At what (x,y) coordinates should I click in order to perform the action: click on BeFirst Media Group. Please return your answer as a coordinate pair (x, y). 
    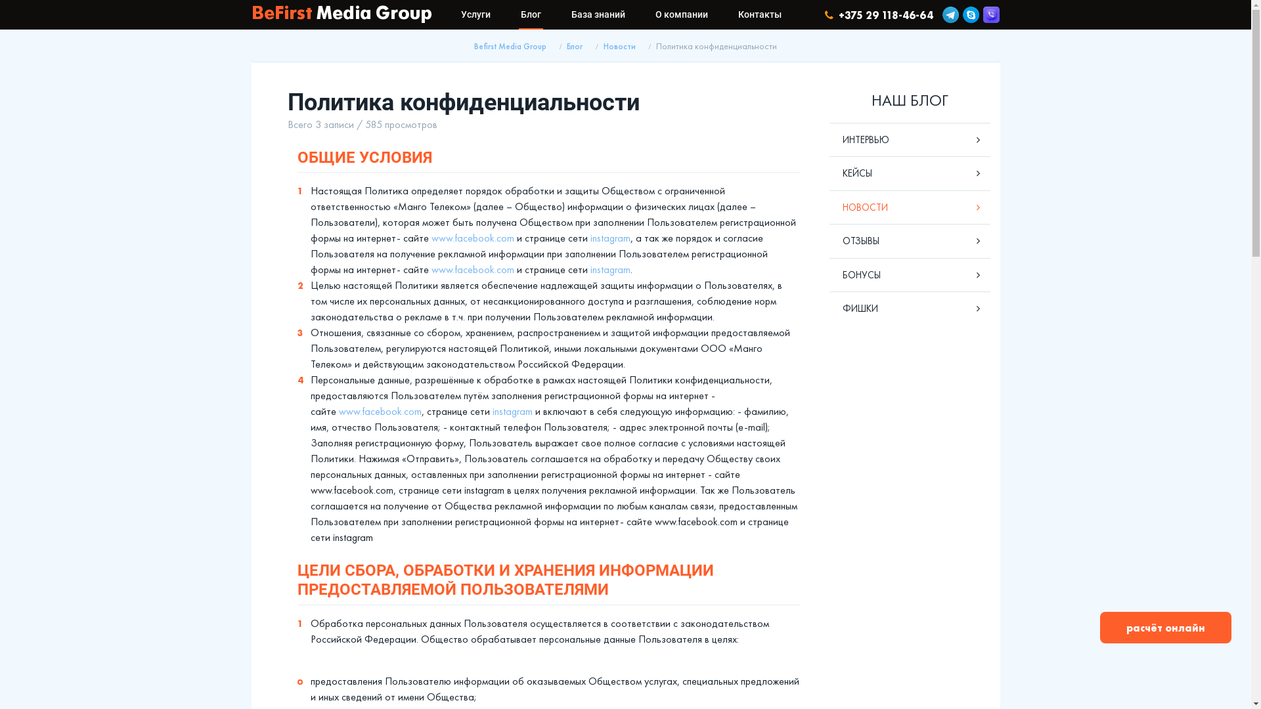
    Looking at the image, I should click on (342, 14).